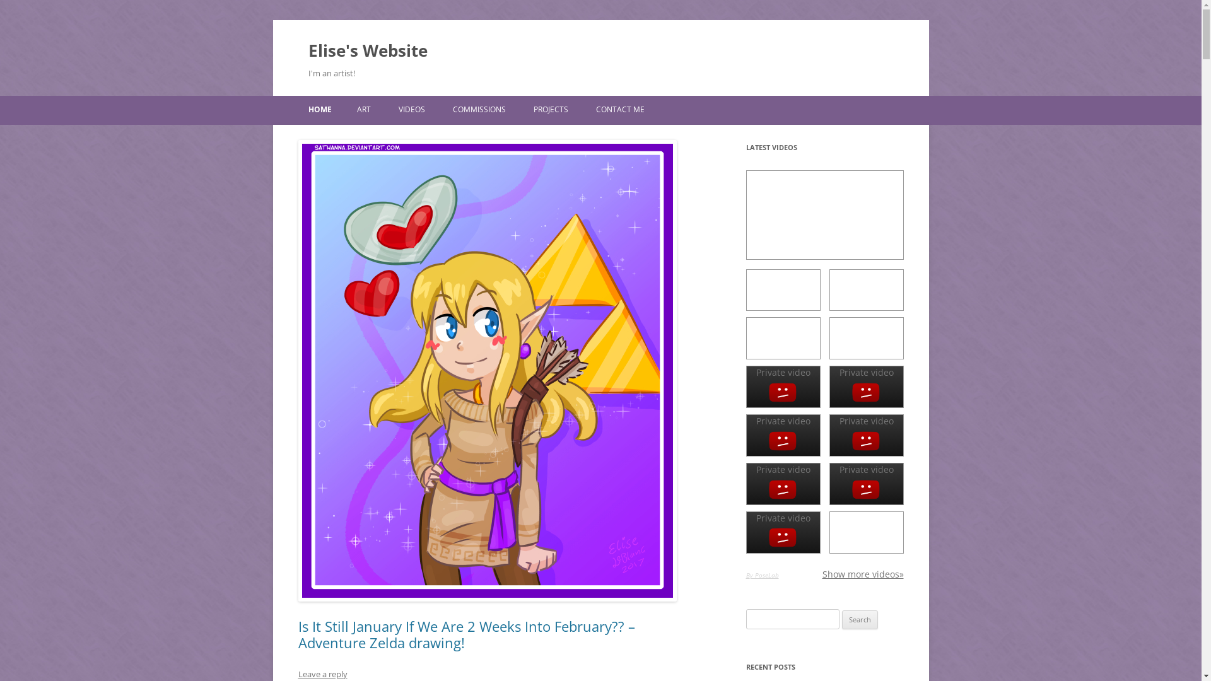 This screenshot has height=681, width=1211. What do you see at coordinates (783, 387) in the screenshot?
I see `Private video` at bounding box center [783, 387].